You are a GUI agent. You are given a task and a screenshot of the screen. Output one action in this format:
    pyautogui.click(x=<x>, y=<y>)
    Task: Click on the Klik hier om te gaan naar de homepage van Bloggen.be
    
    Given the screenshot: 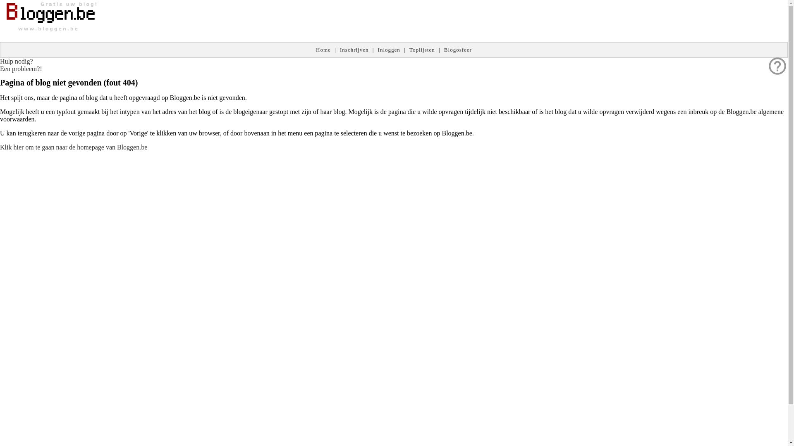 What is the action you would take?
    pyautogui.click(x=74, y=147)
    